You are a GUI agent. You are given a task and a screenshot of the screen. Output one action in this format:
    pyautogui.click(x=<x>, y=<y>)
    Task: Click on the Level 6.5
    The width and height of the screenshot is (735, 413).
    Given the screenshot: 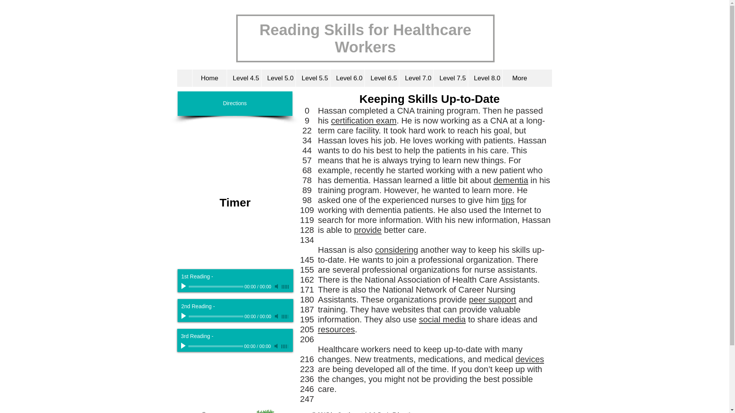 What is the action you would take?
    pyautogui.click(x=382, y=78)
    